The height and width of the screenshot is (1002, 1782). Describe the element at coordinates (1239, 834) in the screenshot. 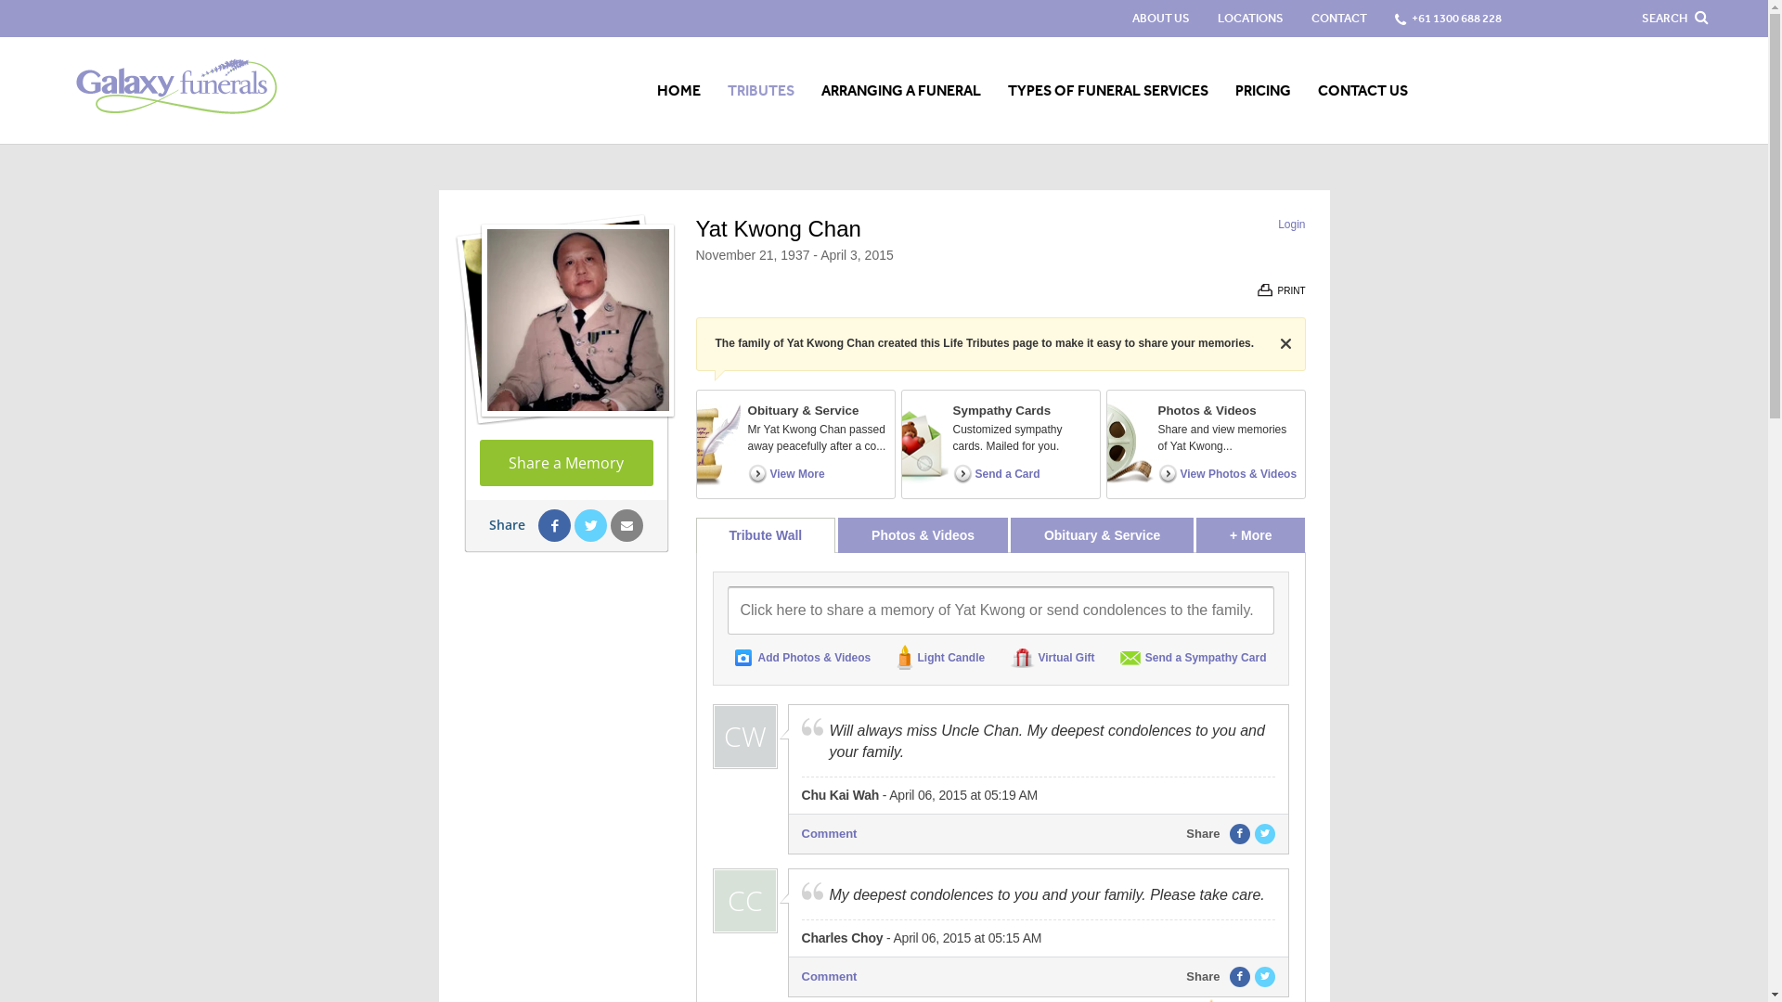

I see `Share this post on Facebook` at that location.